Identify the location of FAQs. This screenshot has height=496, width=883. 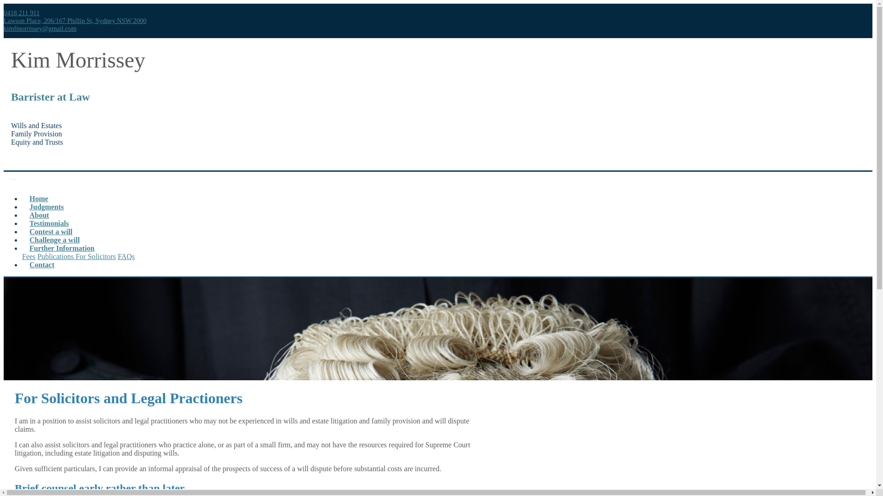
(126, 256).